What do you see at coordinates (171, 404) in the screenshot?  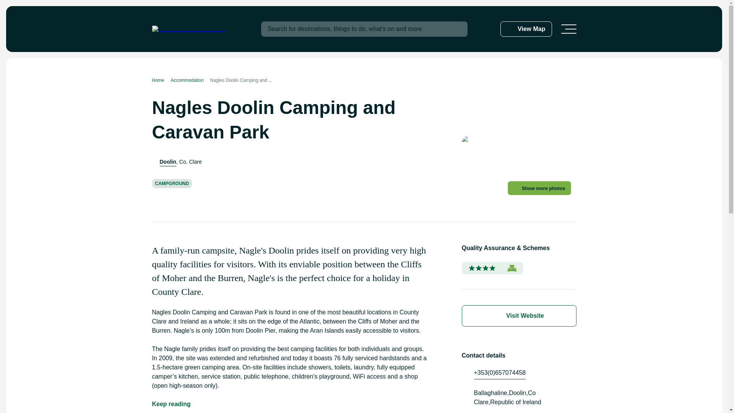 I see `Keep reading` at bounding box center [171, 404].